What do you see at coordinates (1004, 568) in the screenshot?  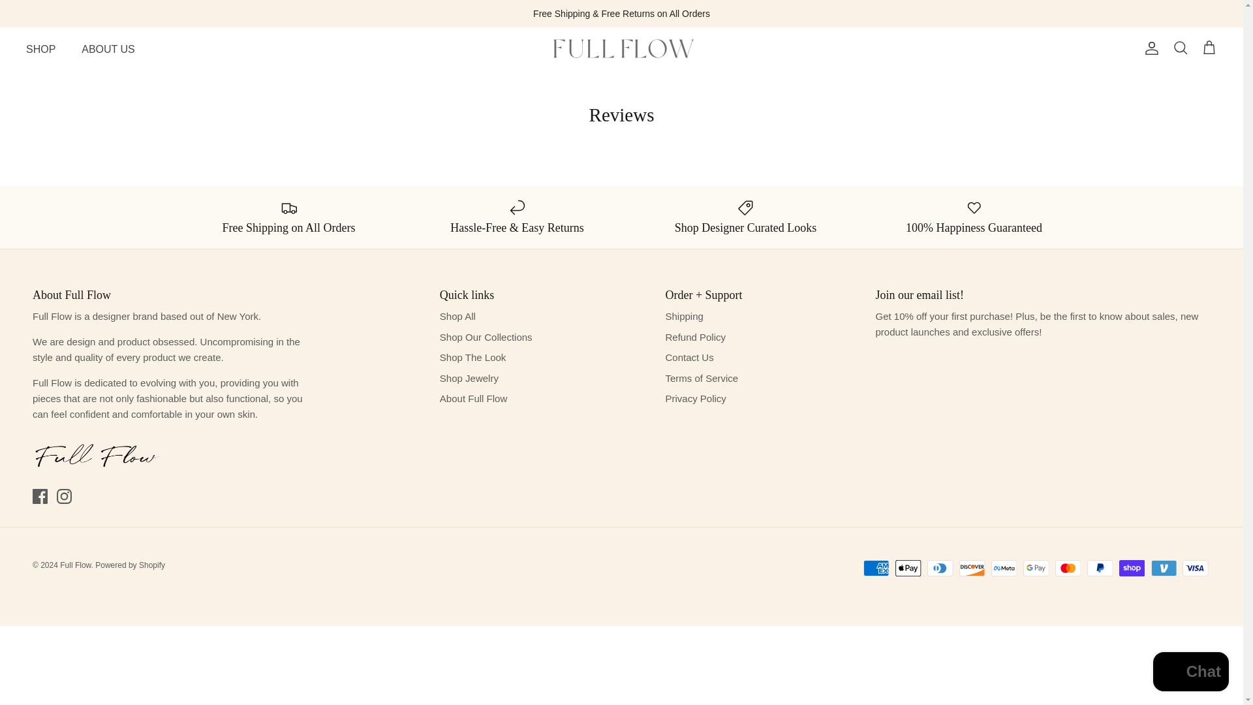 I see `Meta Pay` at bounding box center [1004, 568].